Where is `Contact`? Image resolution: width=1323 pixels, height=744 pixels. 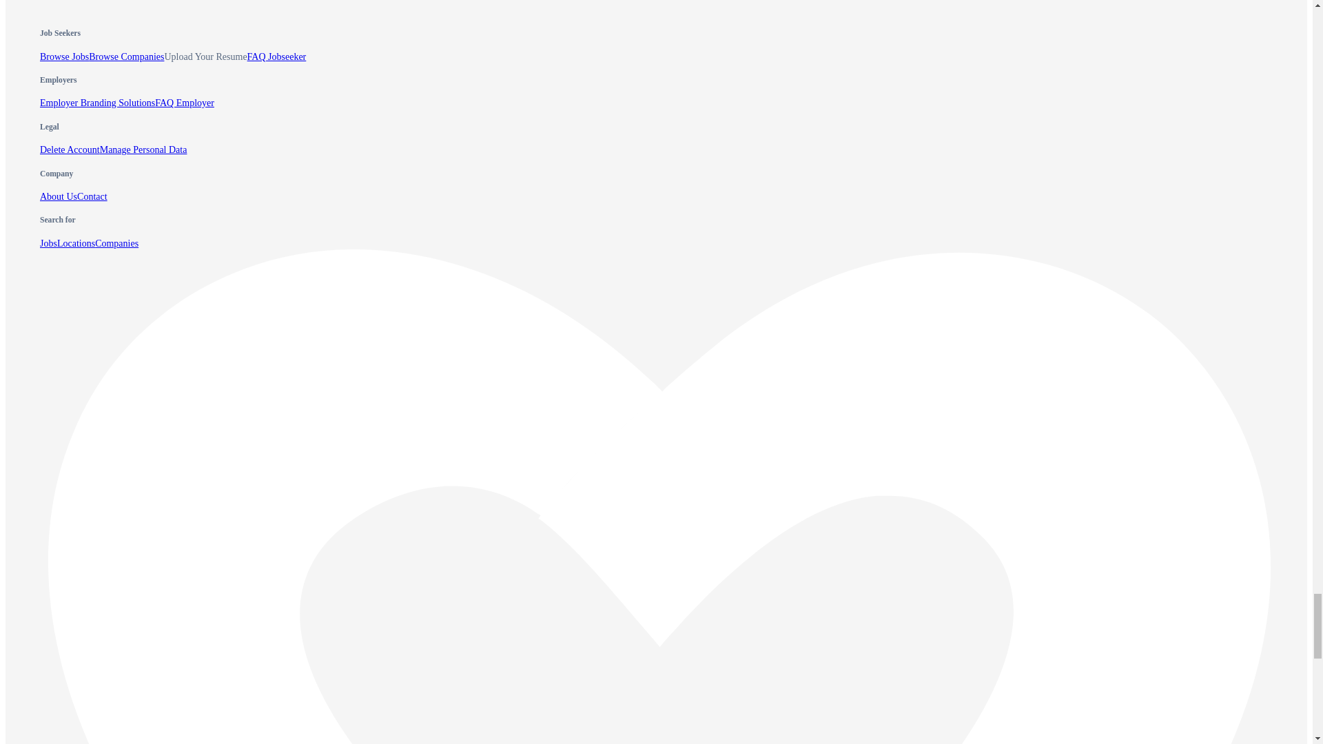 Contact is located at coordinates (92, 196).